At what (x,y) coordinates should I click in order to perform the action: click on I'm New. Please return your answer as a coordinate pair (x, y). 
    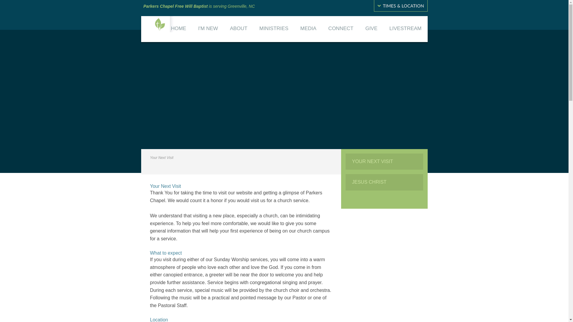
    Looking at the image, I should click on (208, 29).